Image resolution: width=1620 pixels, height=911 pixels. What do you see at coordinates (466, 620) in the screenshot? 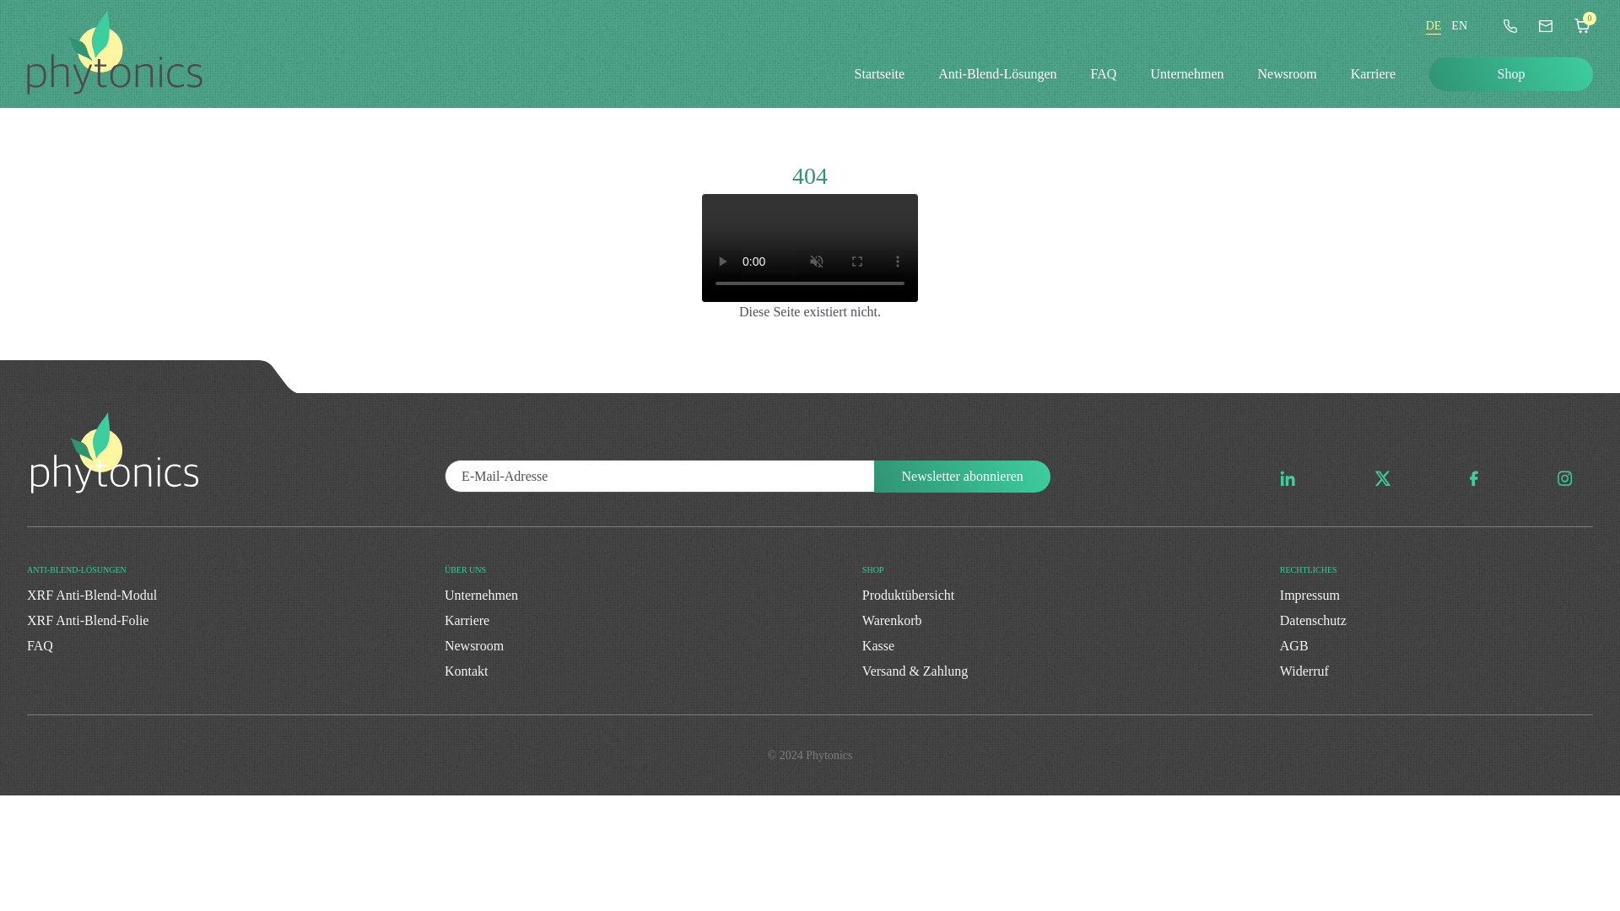
I see `Karriere` at bounding box center [466, 620].